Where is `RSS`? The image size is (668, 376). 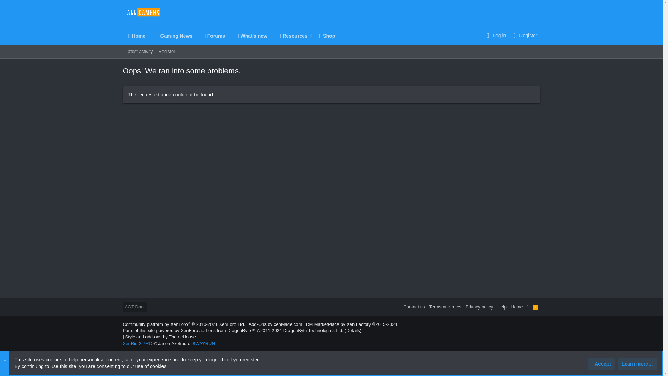
RSS is located at coordinates (134, 307).